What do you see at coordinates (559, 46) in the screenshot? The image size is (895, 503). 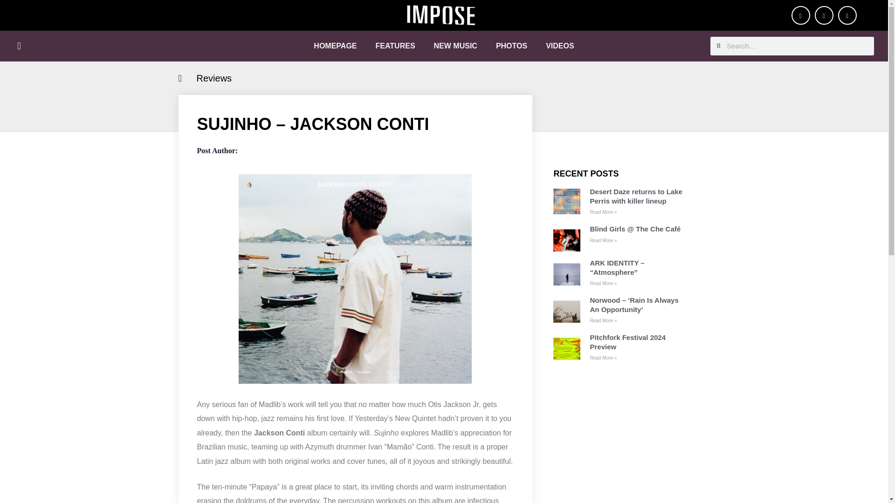 I see `VIDEOS` at bounding box center [559, 46].